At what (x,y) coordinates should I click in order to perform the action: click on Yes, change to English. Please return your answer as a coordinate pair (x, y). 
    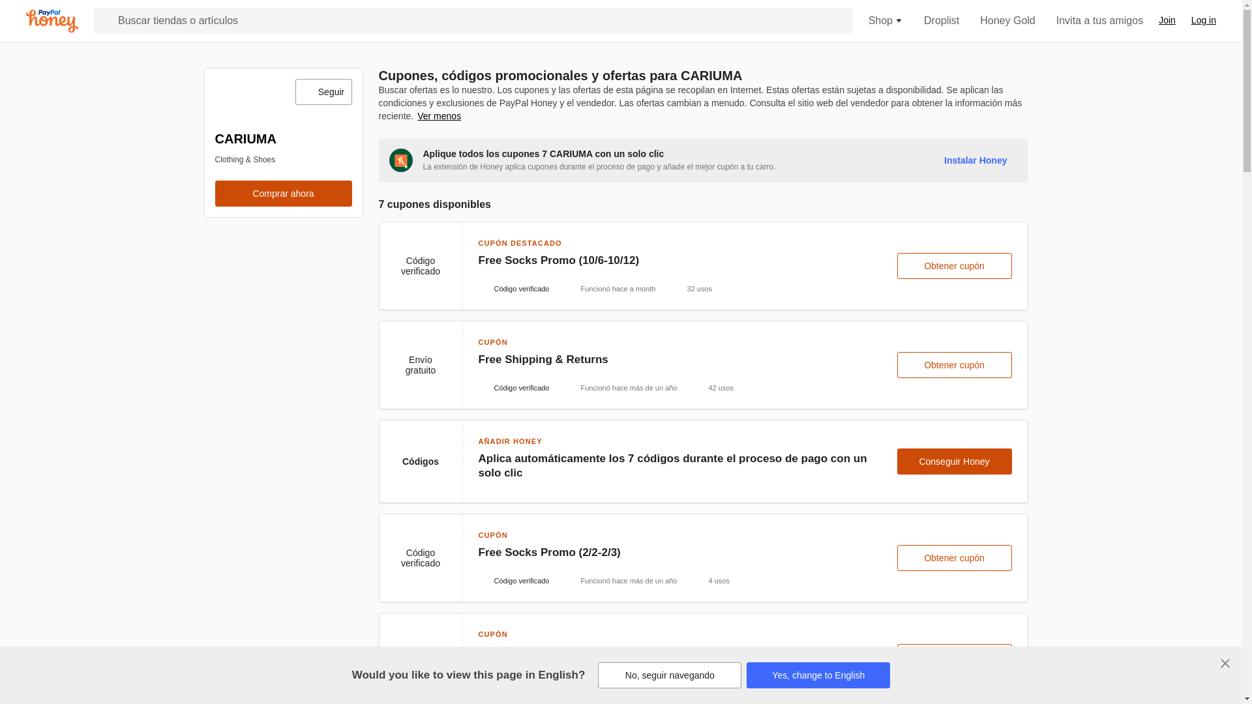
    Looking at the image, I should click on (818, 675).